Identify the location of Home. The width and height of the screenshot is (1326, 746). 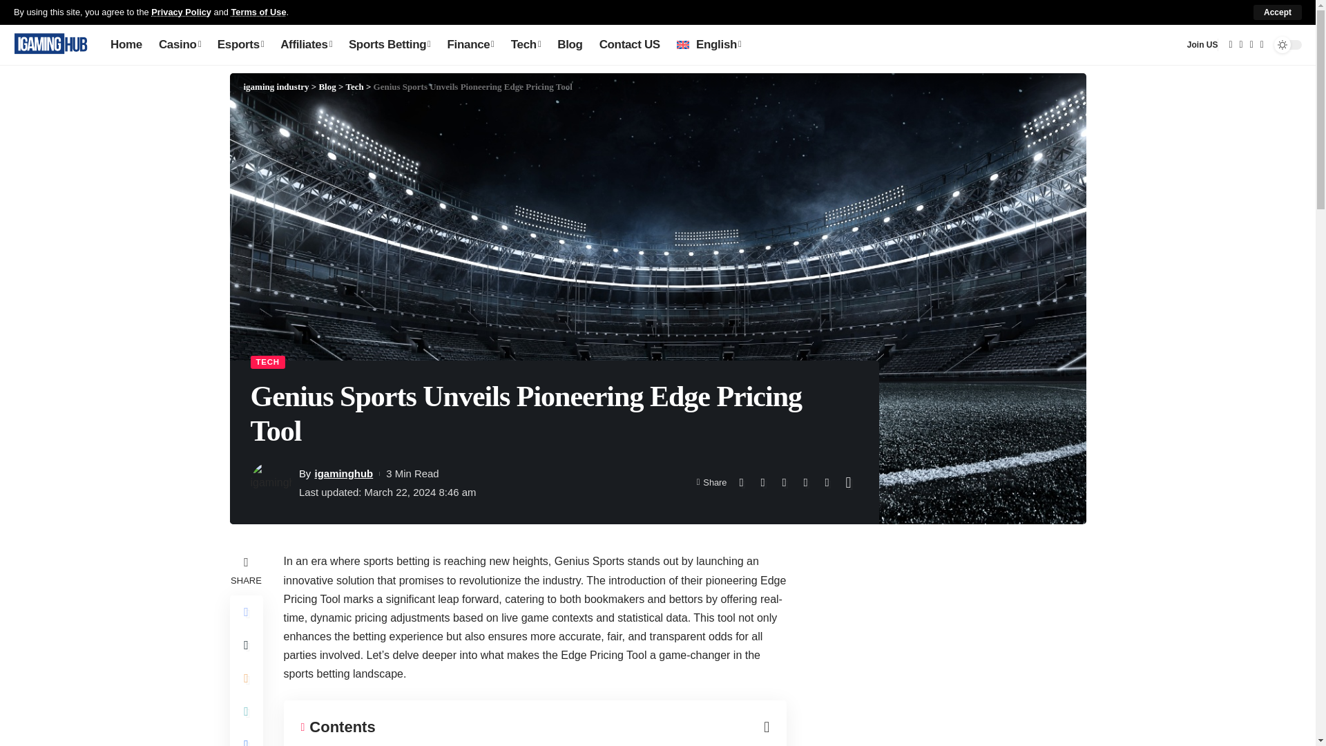
(126, 44).